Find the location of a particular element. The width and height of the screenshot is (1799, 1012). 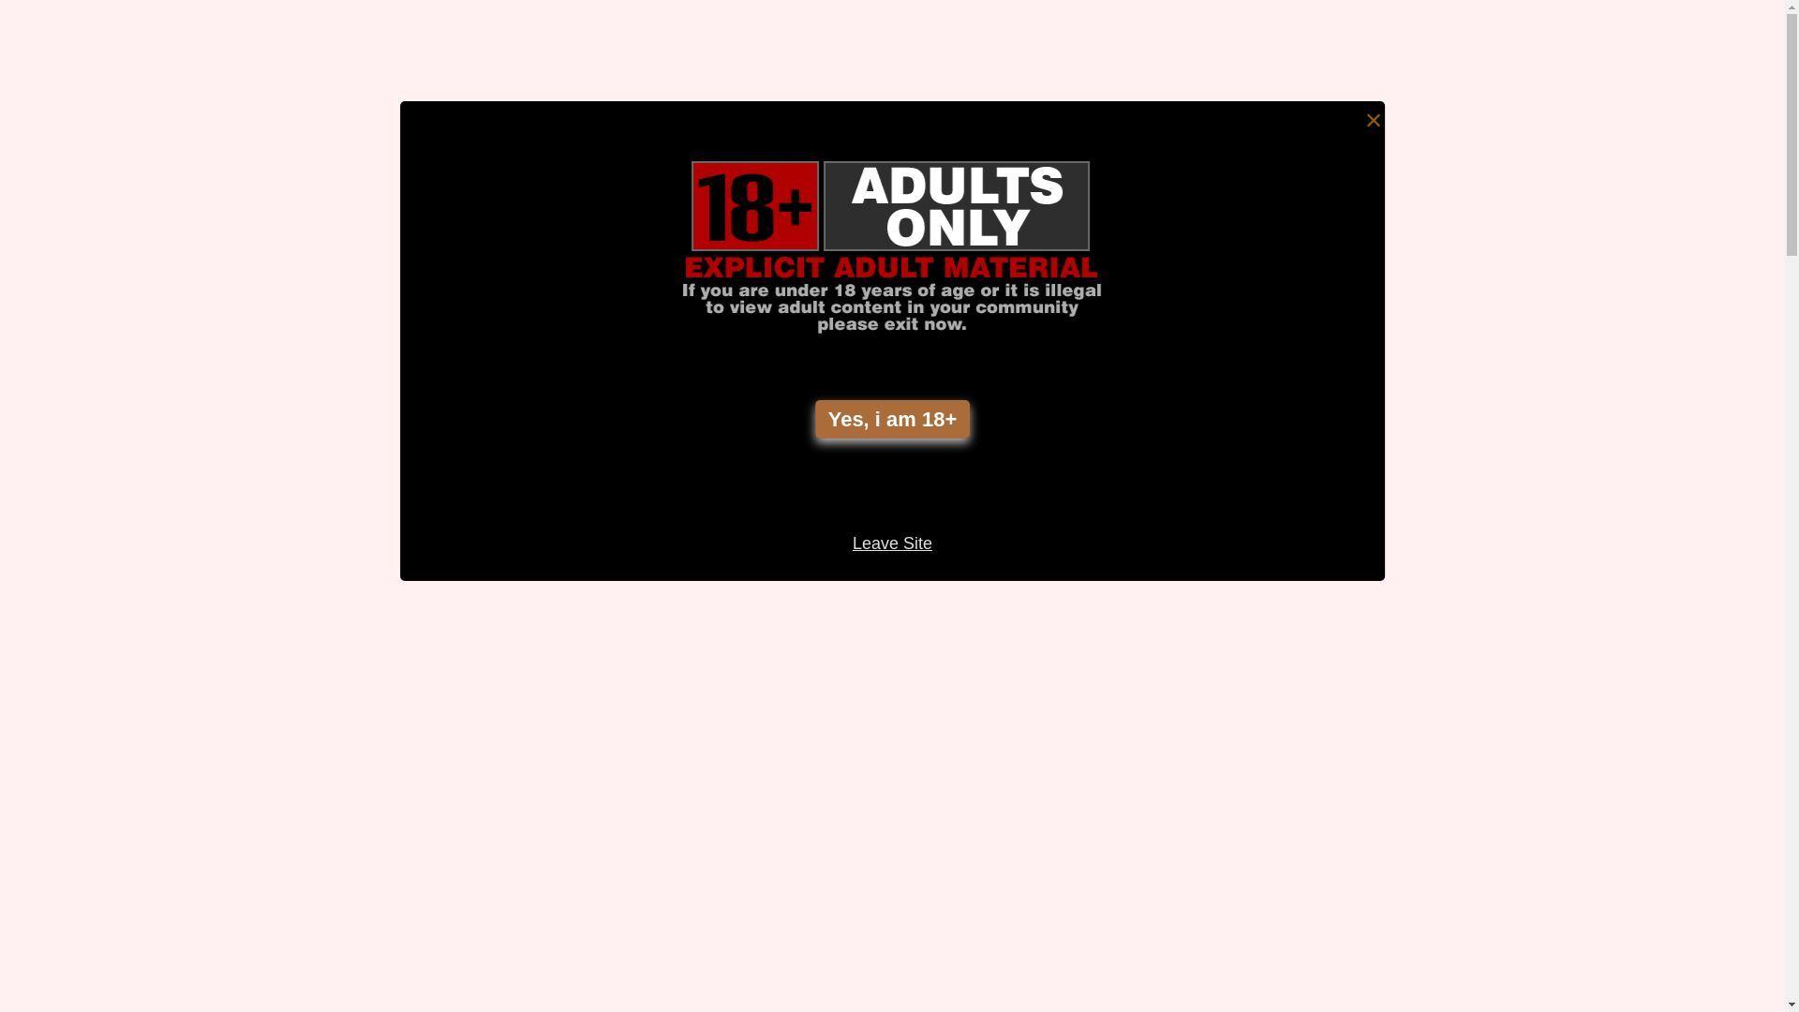

Swapping swallows is located at coordinates (1456, 469).